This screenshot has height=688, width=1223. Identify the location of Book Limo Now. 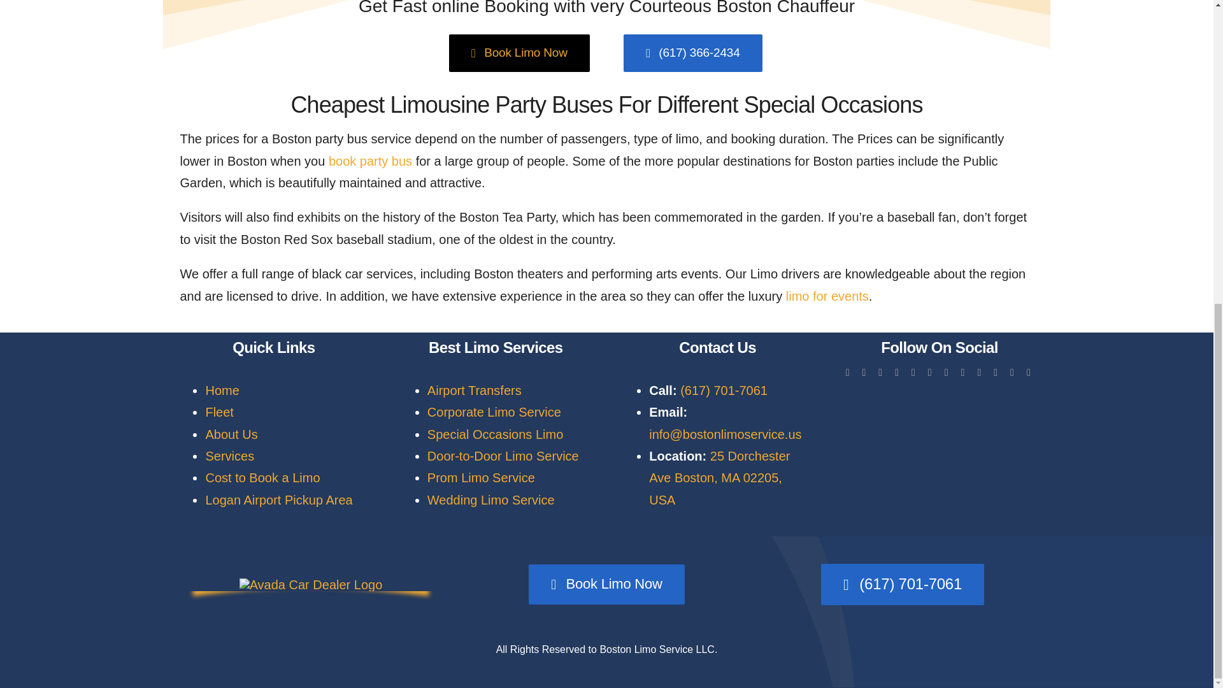
(519, 54).